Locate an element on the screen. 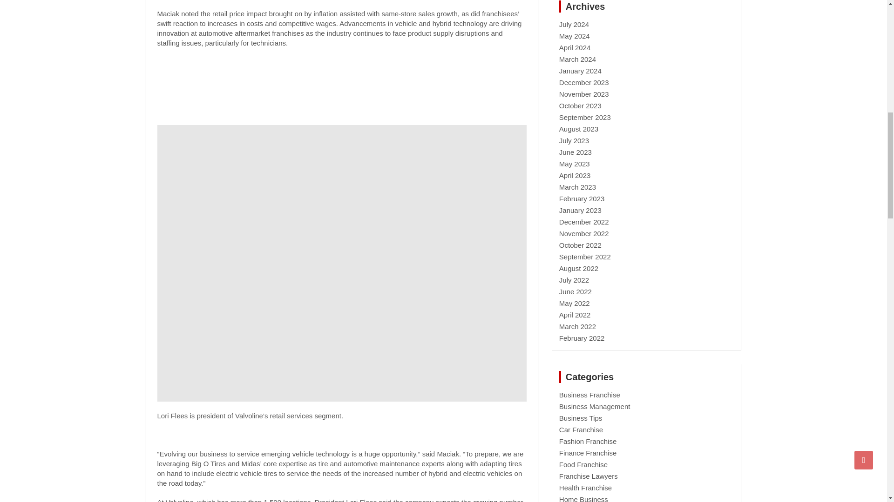 The height and width of the screenshot is (502, 894). July 2024 is located at coordinates (574, 24).